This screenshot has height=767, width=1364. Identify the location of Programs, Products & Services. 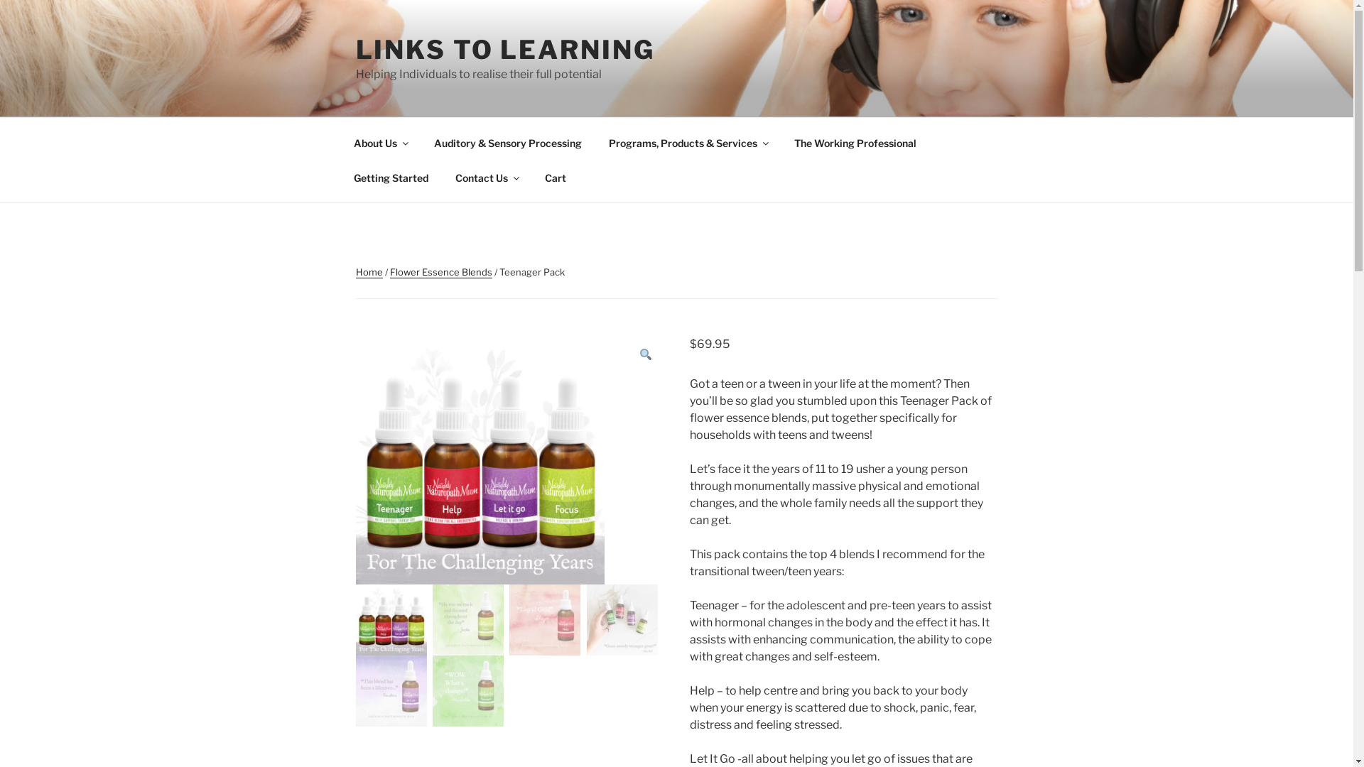
(688, 142).